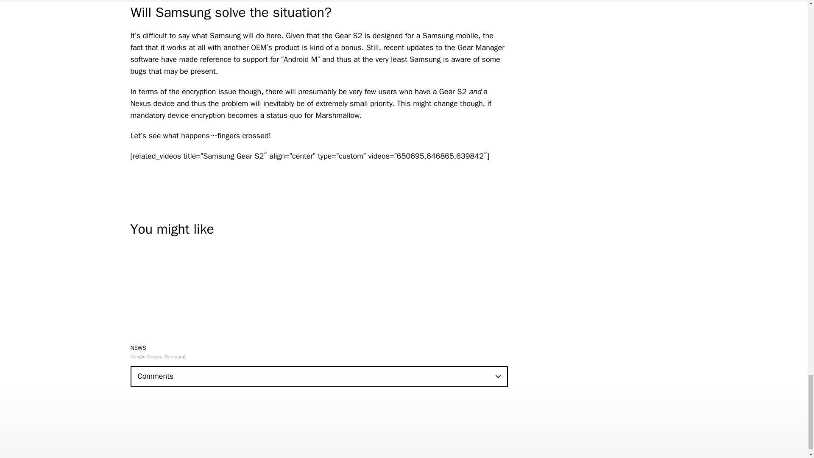 The height and width of the screenshot is (458, 814). What do you see at coordinates (147, 356) in the screenshot?
I see `Google Nexus` at bounding box center [147, 356].